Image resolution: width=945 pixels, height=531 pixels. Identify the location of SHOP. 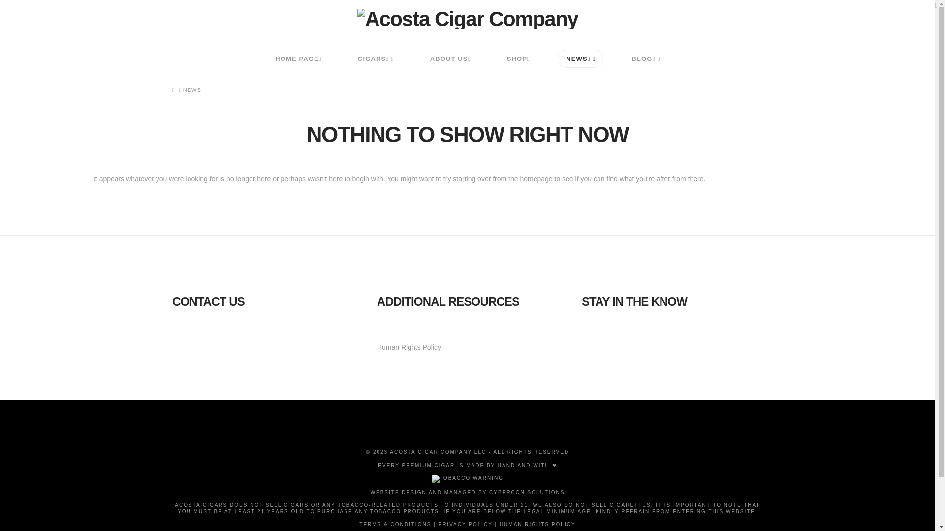
(518, 59).